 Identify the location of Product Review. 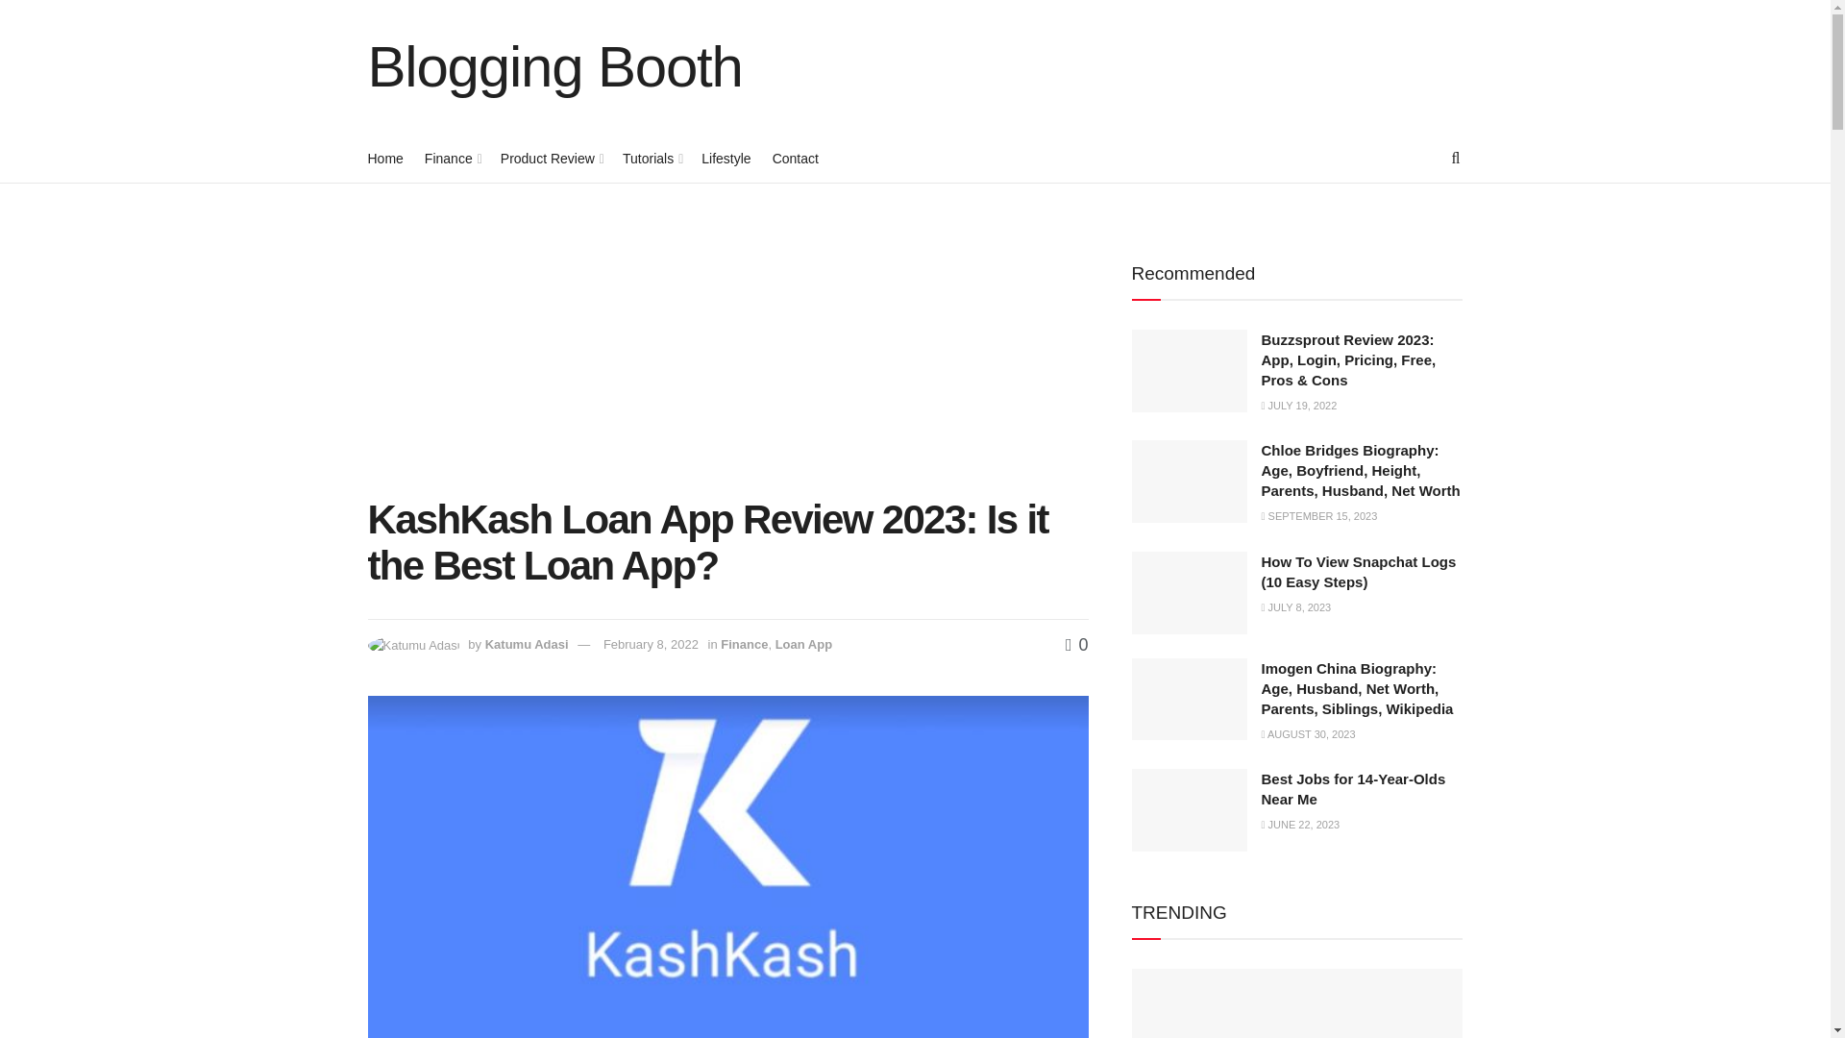
(550, 159).